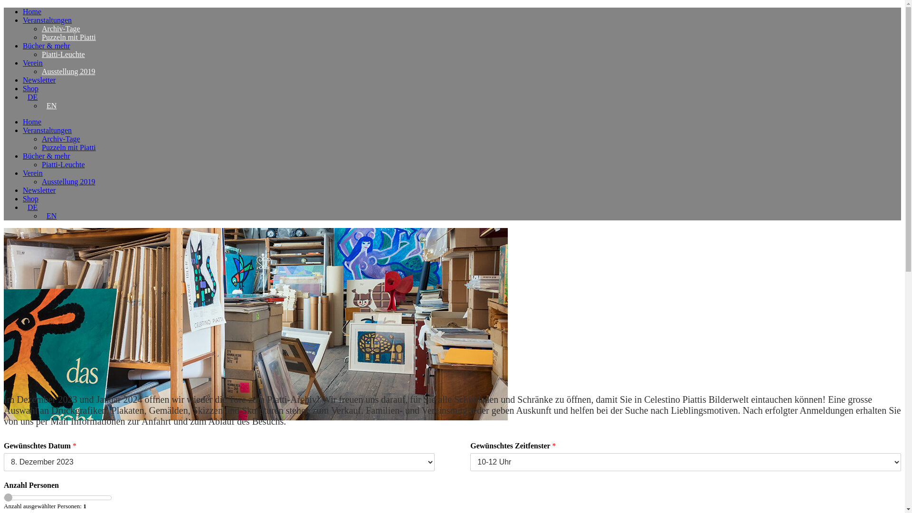  I want to click on Home, so click(32, 11).